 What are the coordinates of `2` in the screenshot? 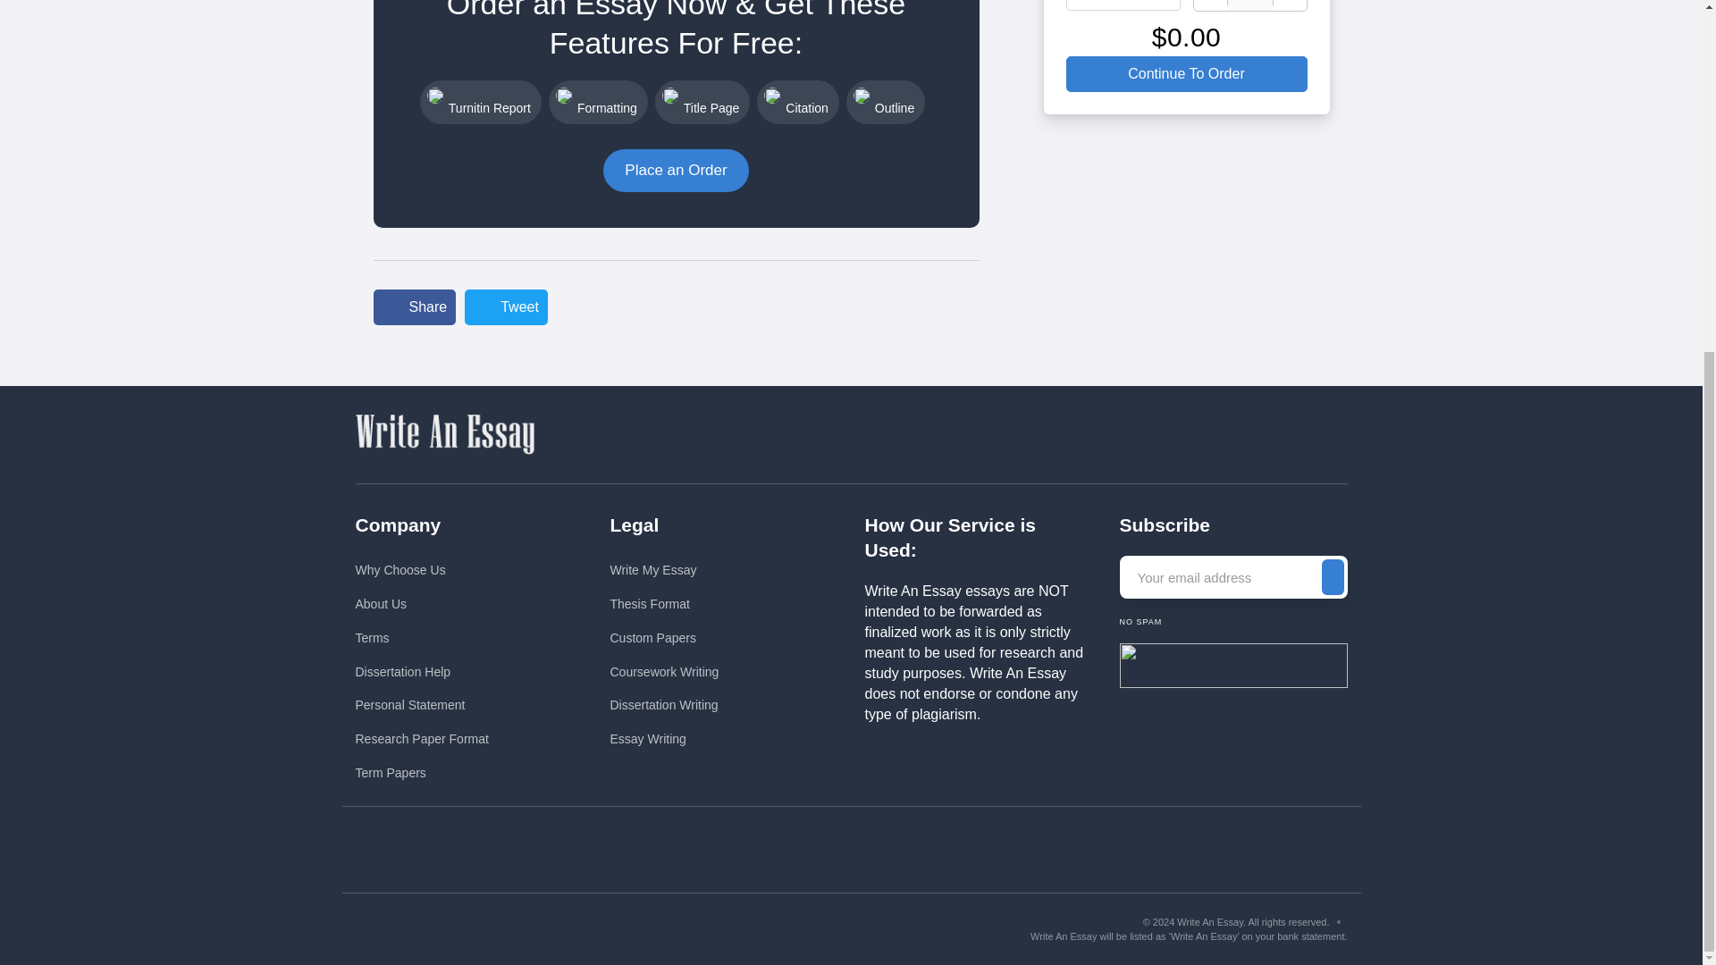 It's located at (1250, 5).